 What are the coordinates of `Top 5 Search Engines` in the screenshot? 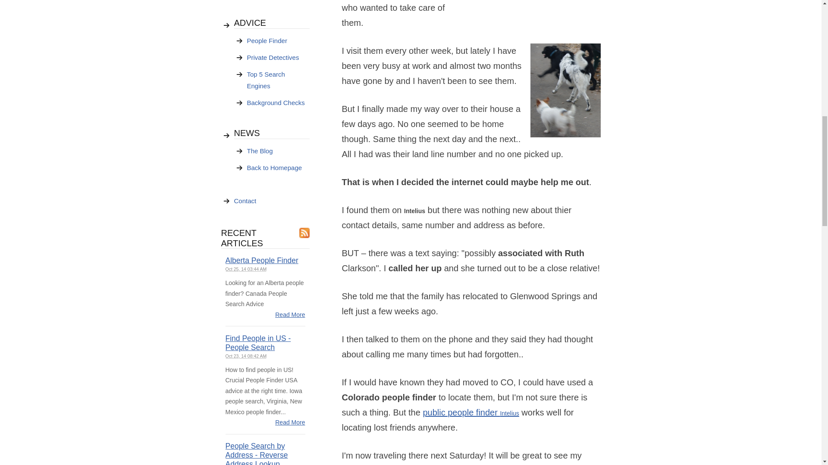 It's located at (278, 80).